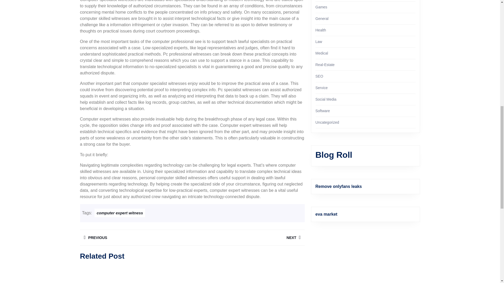 This screenshot has width=504, height=283. What do you see at coordinates (136, 237) in the screenshot?
I see `computer expert witness` at bounding box center [136, 237].